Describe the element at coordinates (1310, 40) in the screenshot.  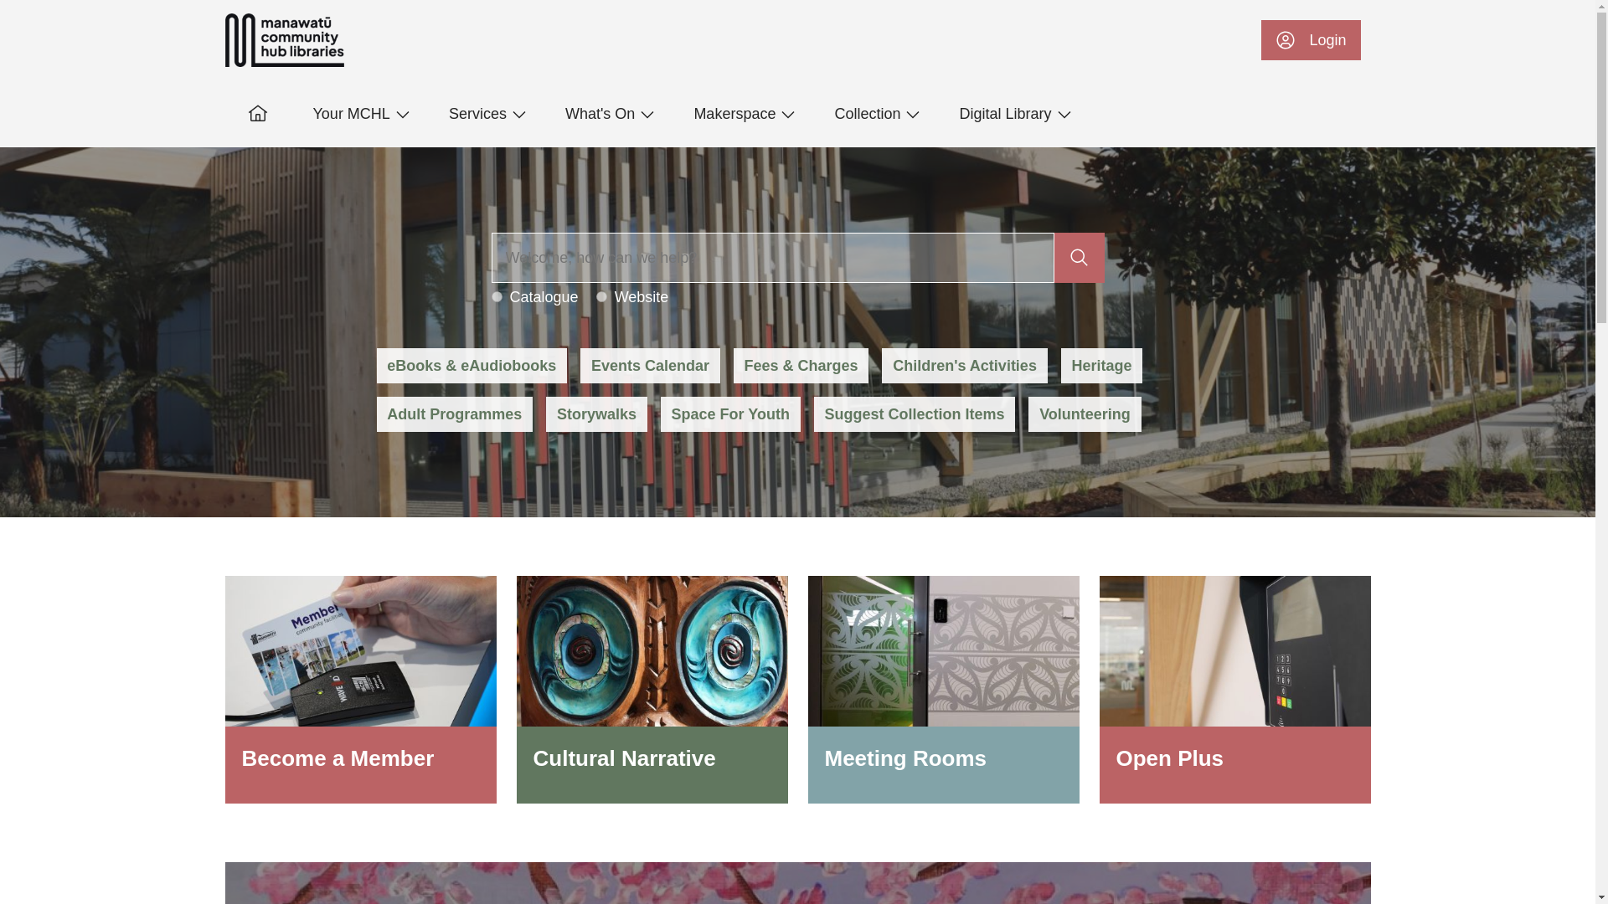
I see `Login` at that location.